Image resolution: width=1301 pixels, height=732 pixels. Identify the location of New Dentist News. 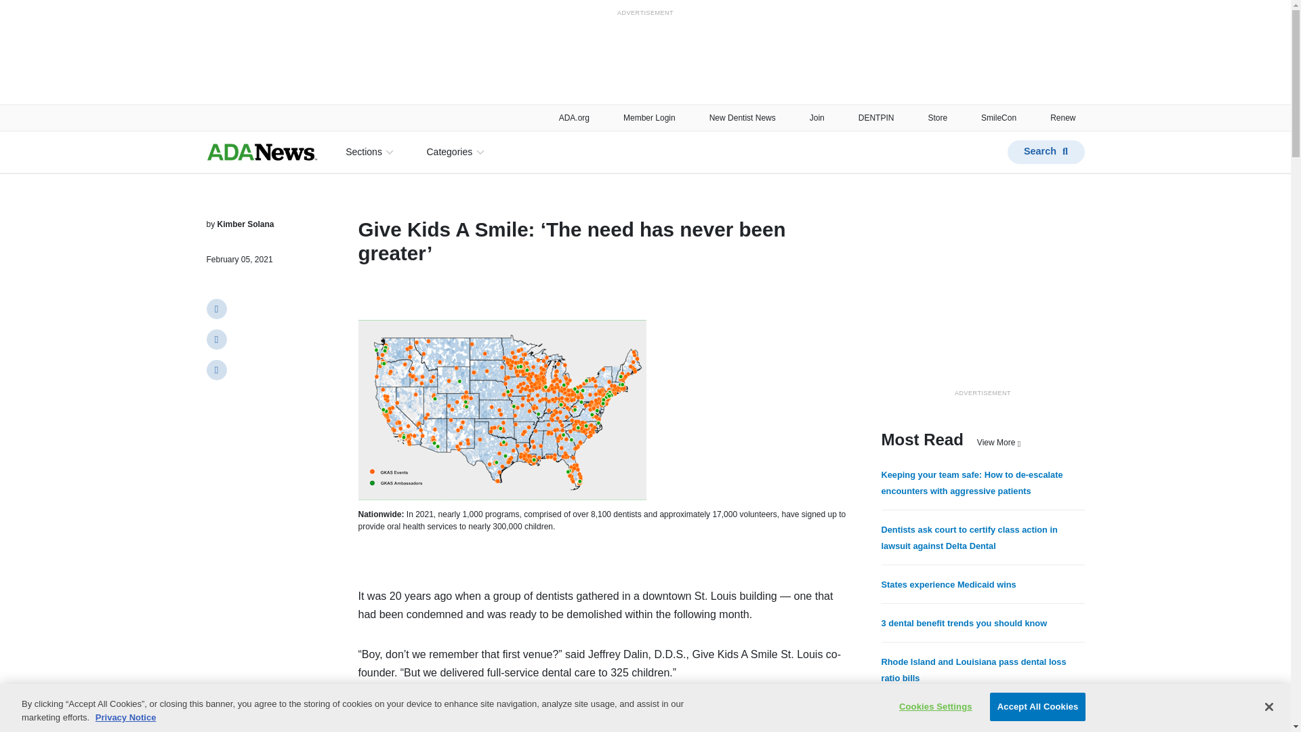
(742, 117).